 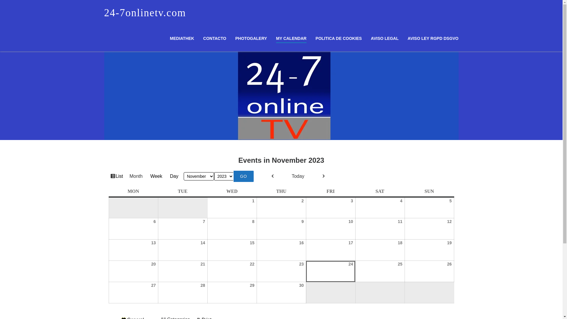 What do you see at coordinates (339, 38) in the screenshot?
I see `POLITICA DE COOKIES` at bounding box center [339, 38].